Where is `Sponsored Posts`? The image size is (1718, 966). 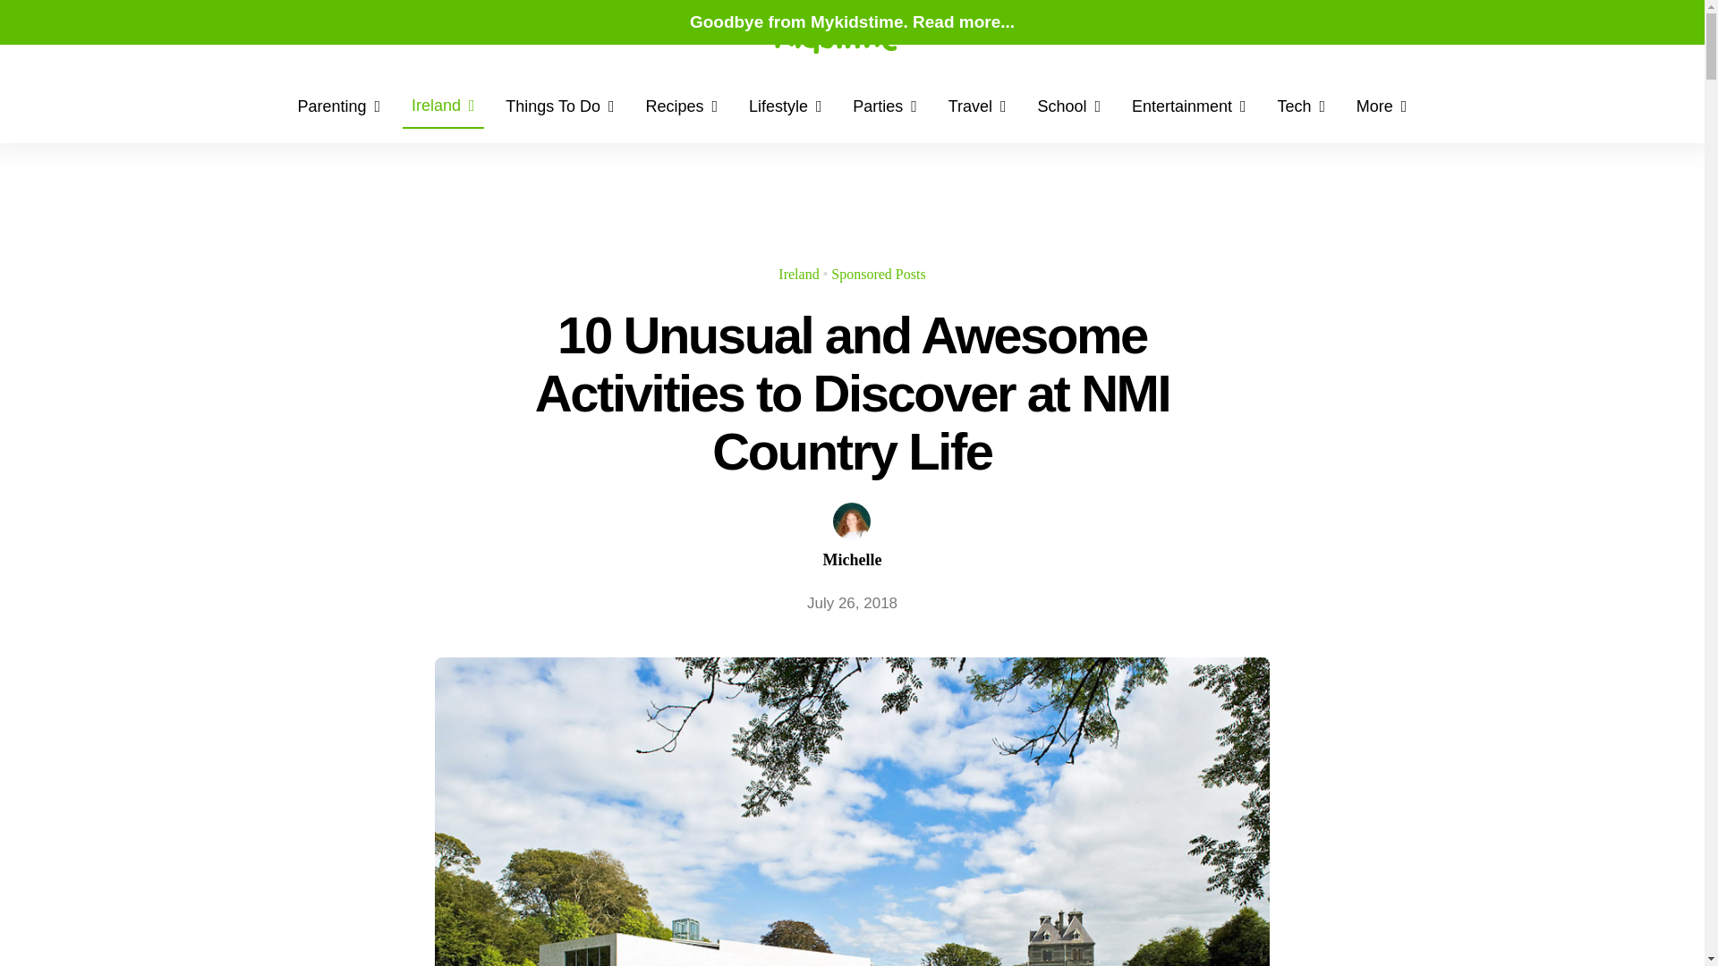 Sponsored Posts is located at coordinates (879, 274).